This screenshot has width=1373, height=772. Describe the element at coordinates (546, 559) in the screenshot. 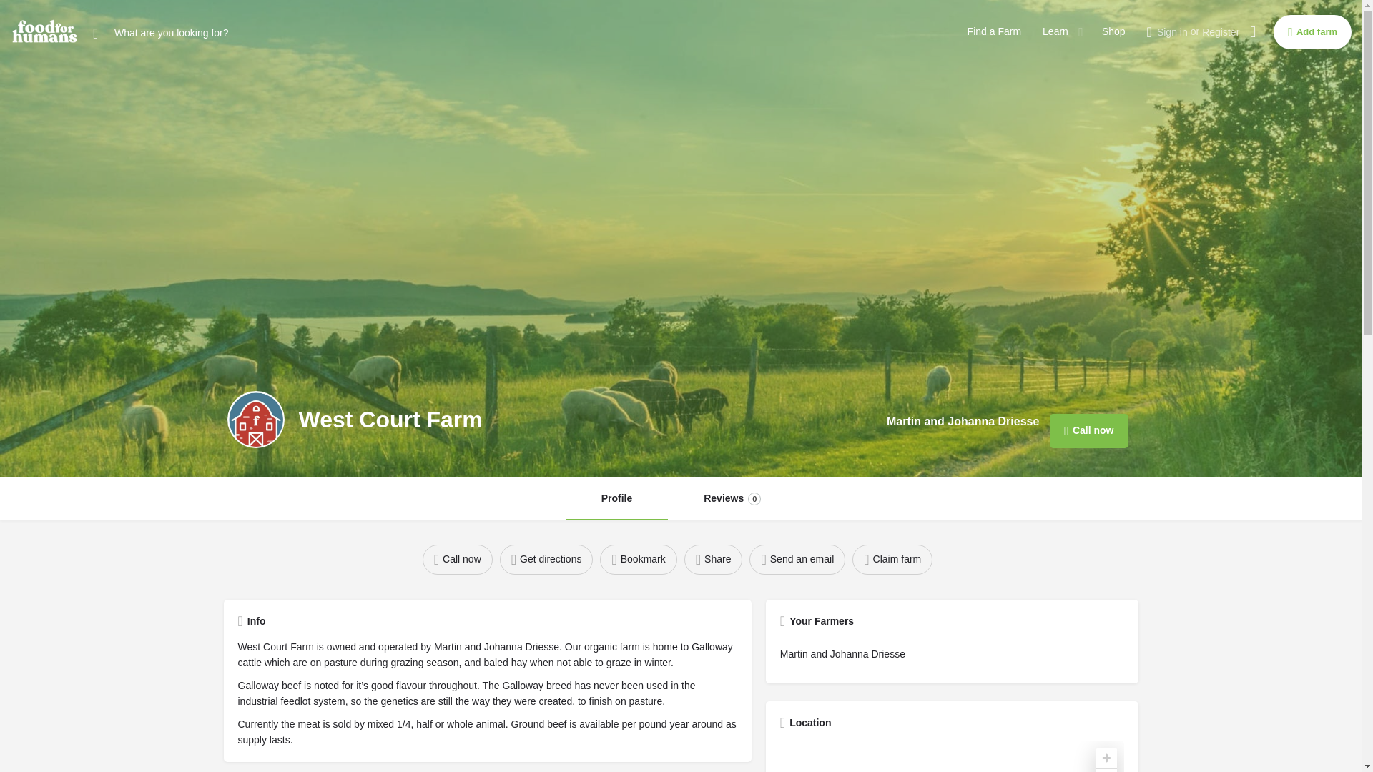

I see `Get directions` at that location.